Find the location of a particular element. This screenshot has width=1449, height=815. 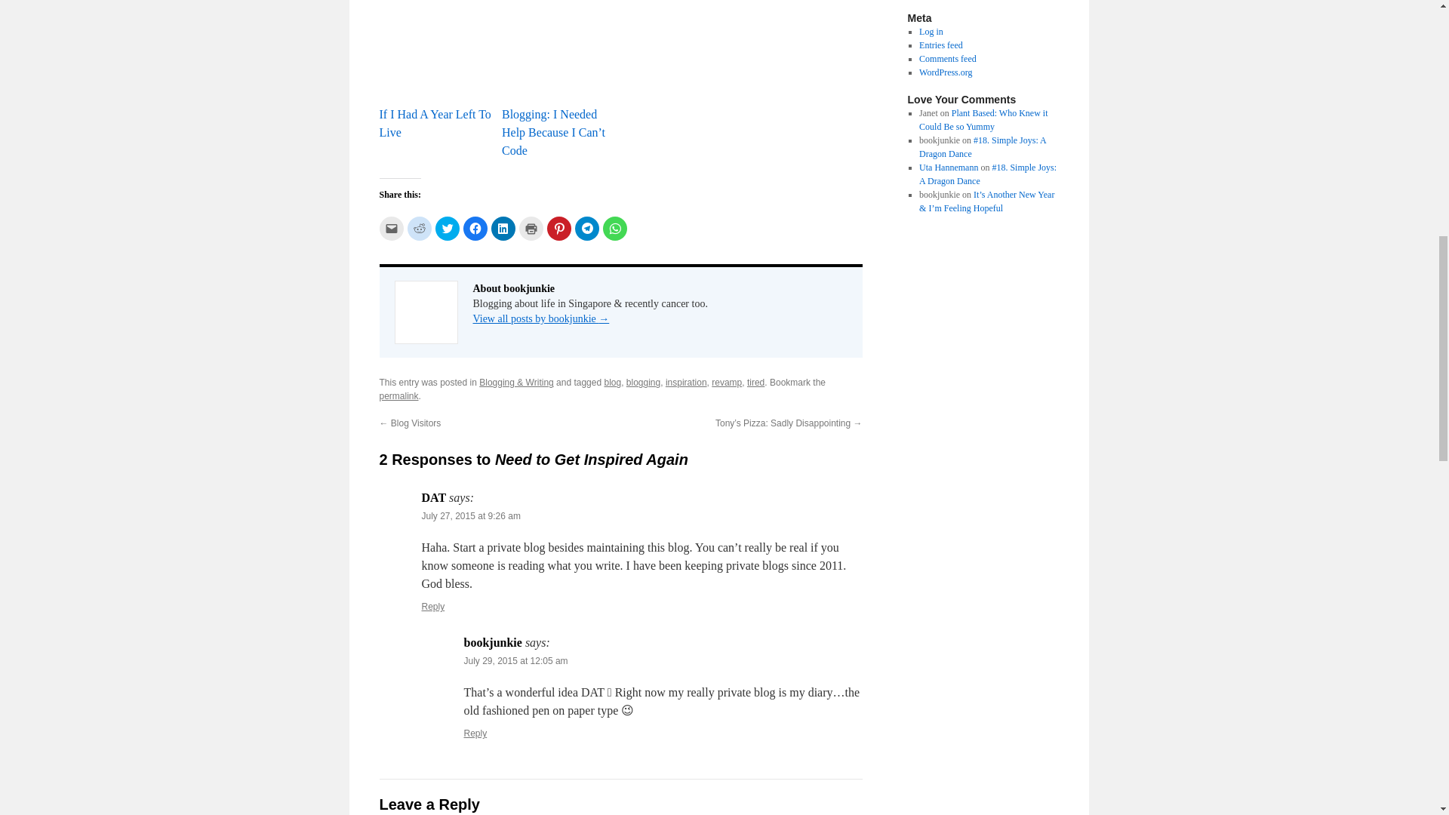

Click to share on LinkedIn is located at coordinates (503, 228).